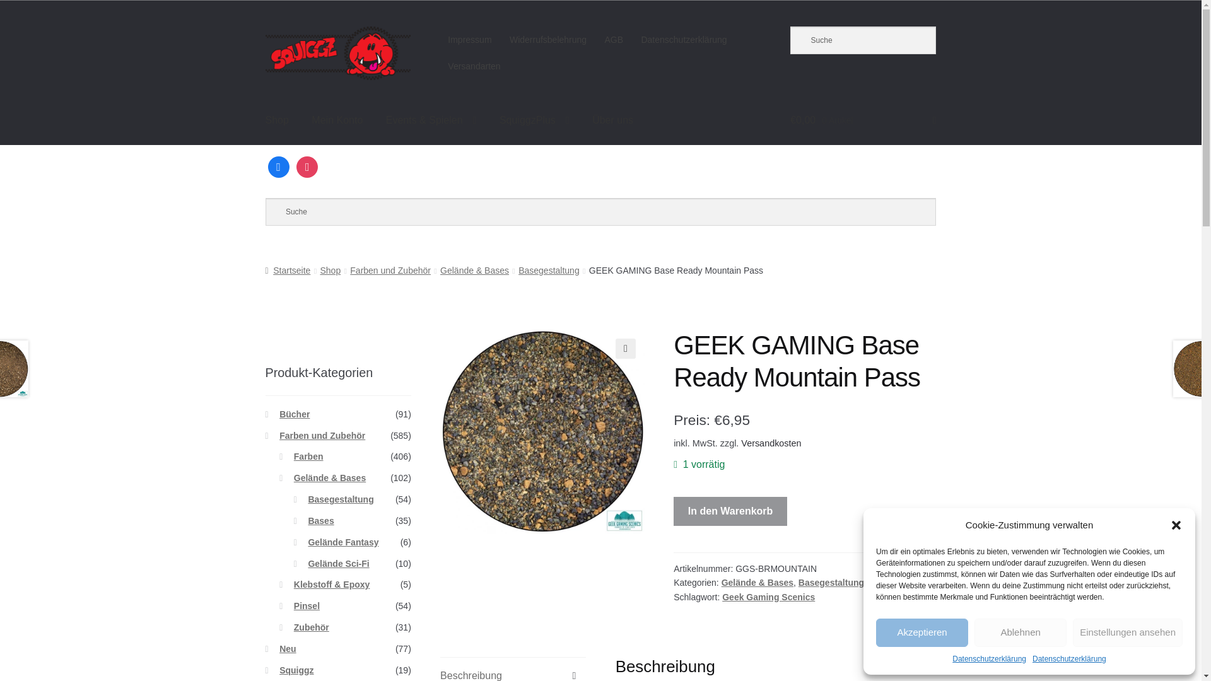  What do you see at coordinates (548, 40) in the screenshot?
I see `Widerrufsbelehrung` at bounding box center [548, 40].